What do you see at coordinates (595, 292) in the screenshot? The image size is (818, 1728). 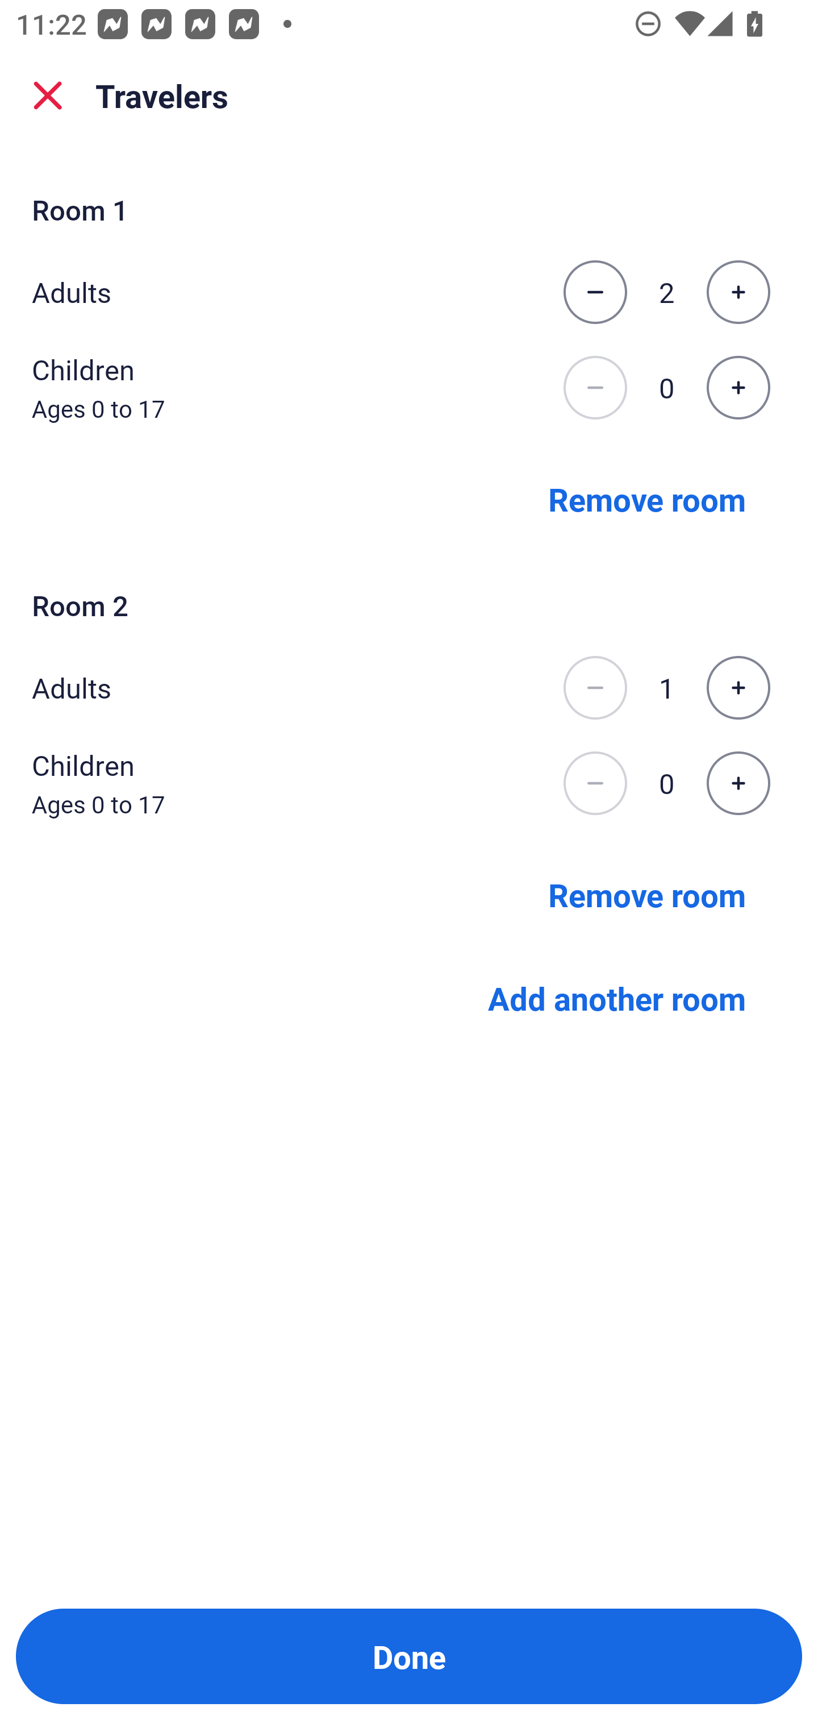 I see `Decrease the number of adults` at bounding box center [595, 292].